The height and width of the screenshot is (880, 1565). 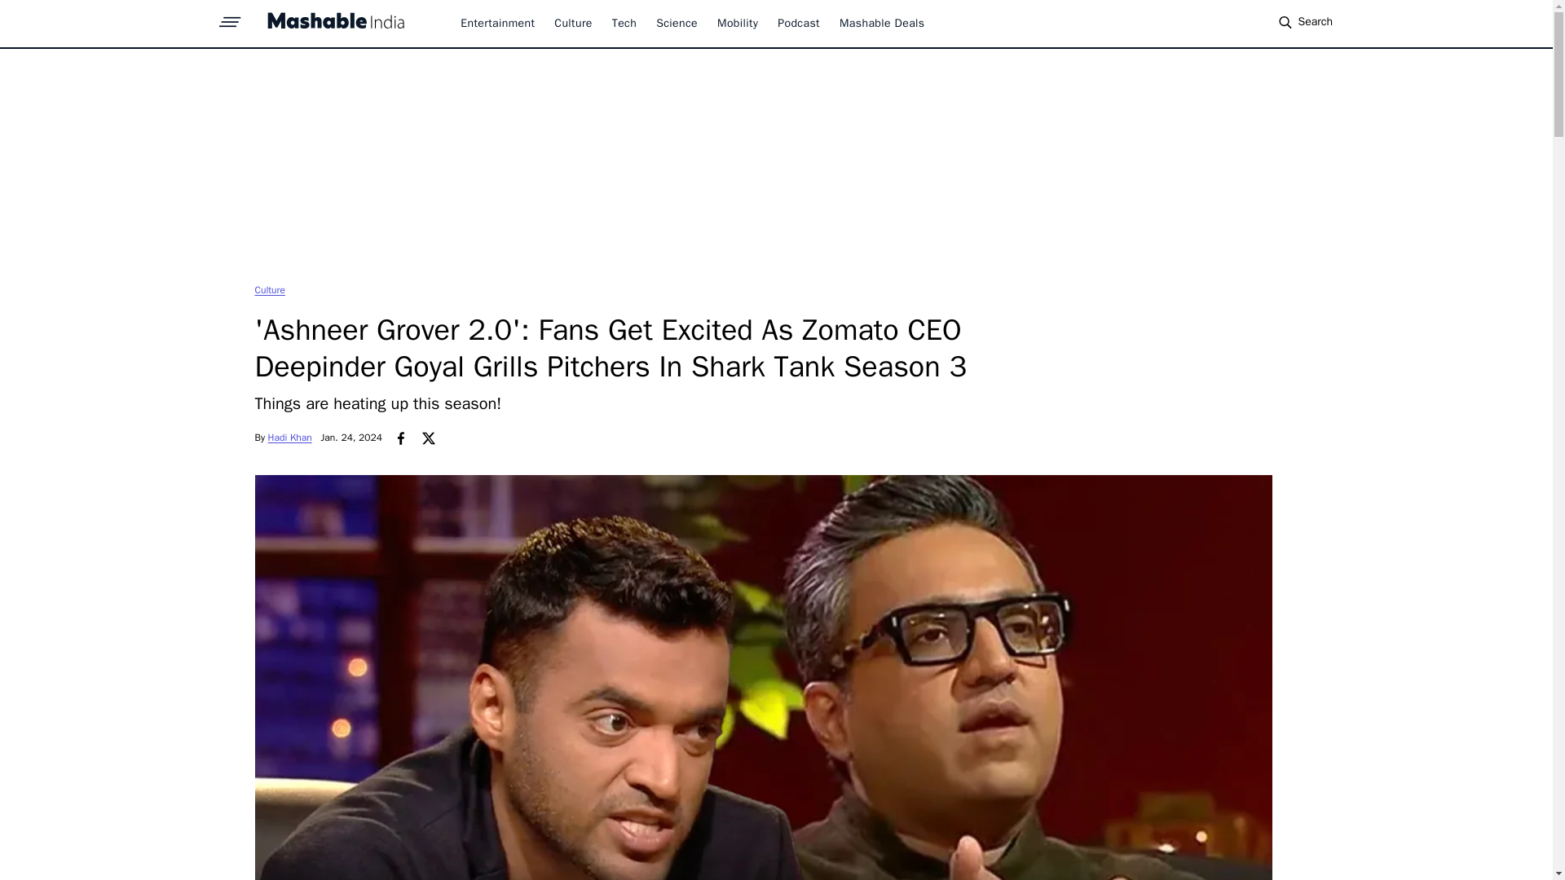 What do you see at coordinates (677, 23) in the screenshot?
I see `Science` at bounding box center [677, 23].